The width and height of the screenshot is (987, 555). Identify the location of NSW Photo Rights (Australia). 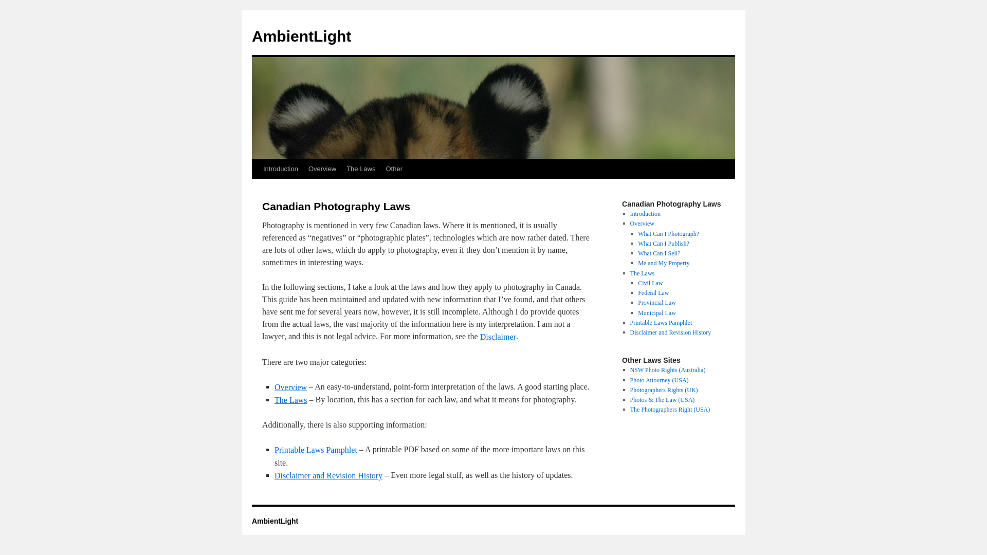
(668, 371).